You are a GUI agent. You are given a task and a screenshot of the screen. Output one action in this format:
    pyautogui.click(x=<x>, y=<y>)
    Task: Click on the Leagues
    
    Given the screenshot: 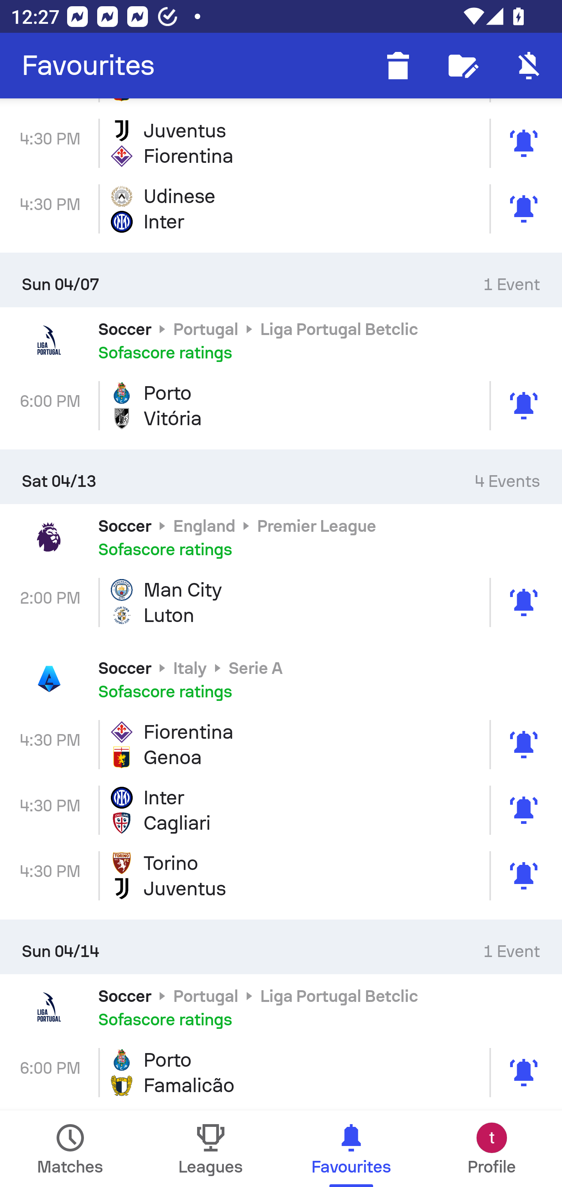 What is the action you would take?
    pyautogui.click(x=211, y=1149)
    